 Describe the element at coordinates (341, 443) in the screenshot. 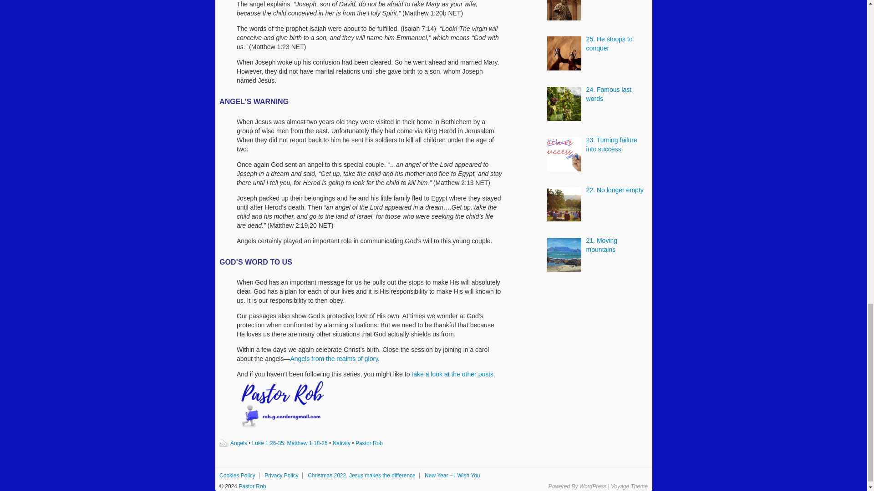

I see `Nativity` at that location.